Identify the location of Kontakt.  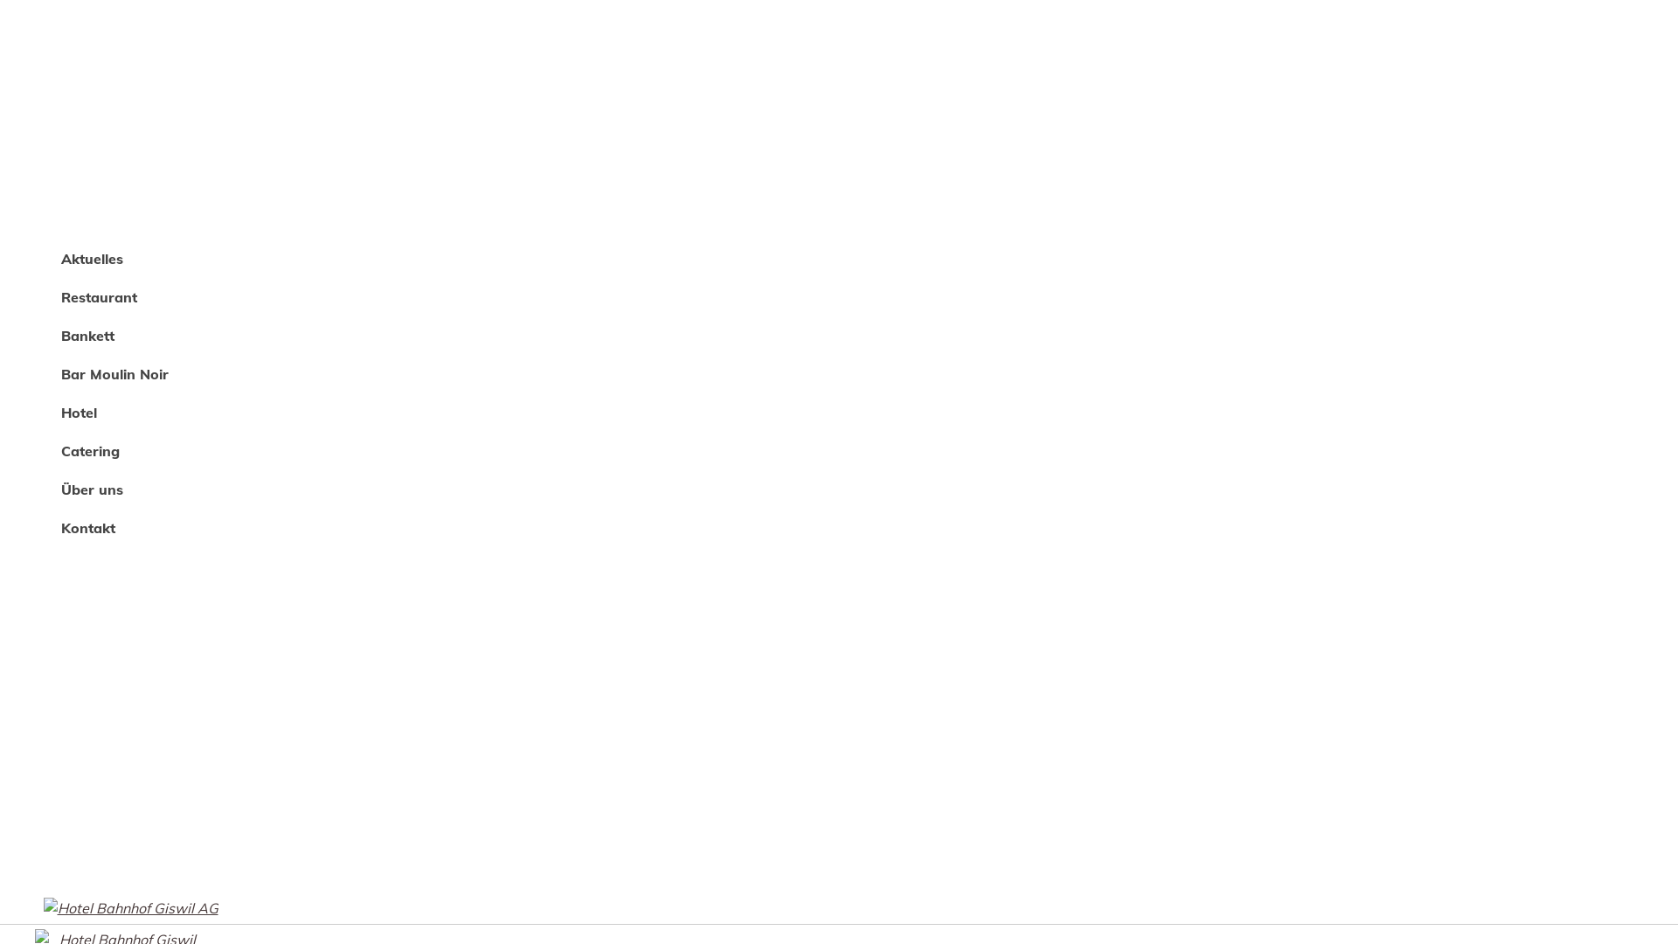
(329, 524).